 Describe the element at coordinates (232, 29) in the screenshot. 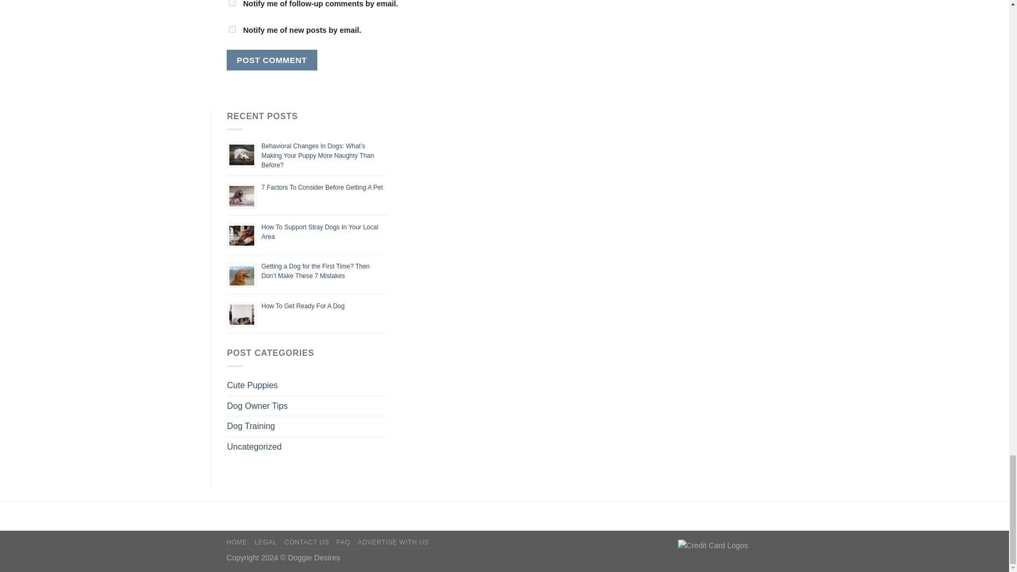

I see `subscribe` at that location.